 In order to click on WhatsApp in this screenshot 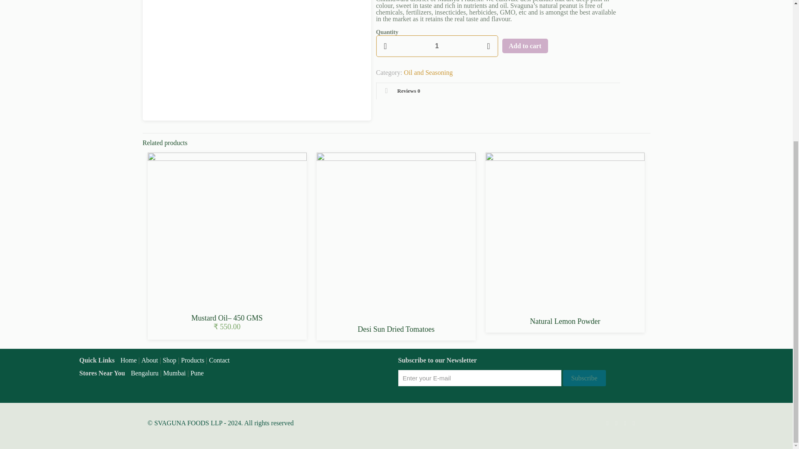, I will do `click(607, 423)`.